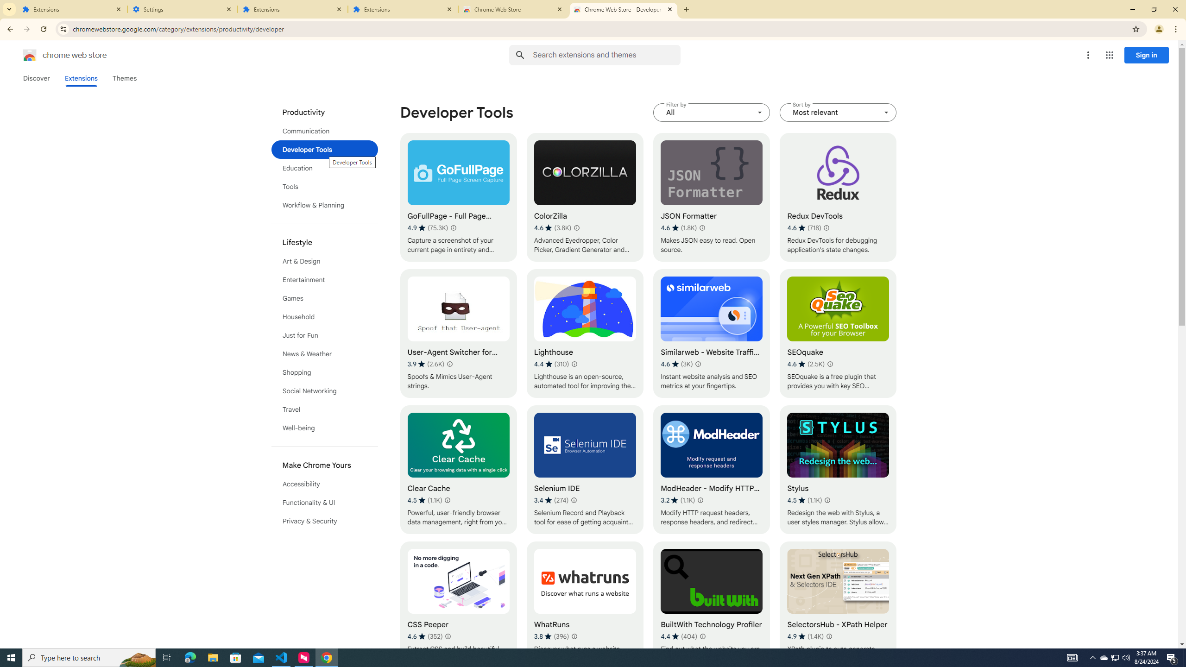 This screenshot has height=667, width=1186. I want to click on Average rating 4.6 out of 5 stars. 2.5K ratings., so click(806, 364).